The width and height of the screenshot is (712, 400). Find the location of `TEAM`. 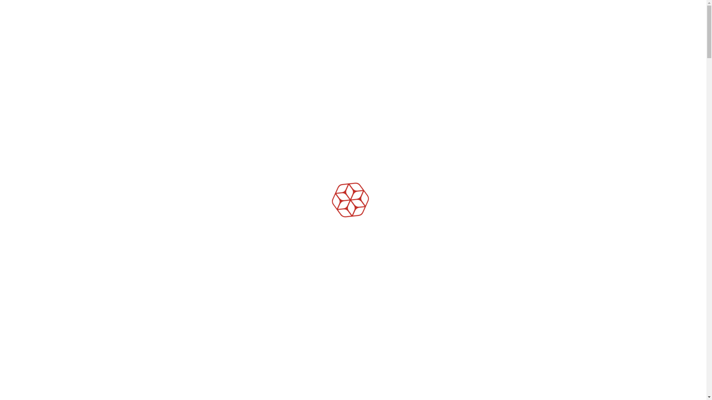

TEAM is located at coordinates (444, 26).